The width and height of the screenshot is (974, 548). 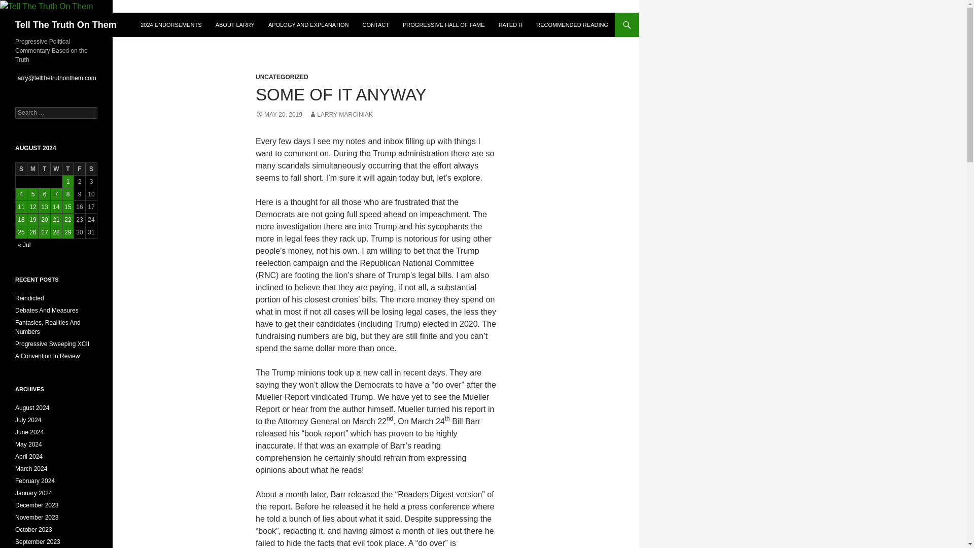 What do you see at coordinates (375, 24) in the screenshot?
I see `CONTACT` at bounding box center [375, 24].